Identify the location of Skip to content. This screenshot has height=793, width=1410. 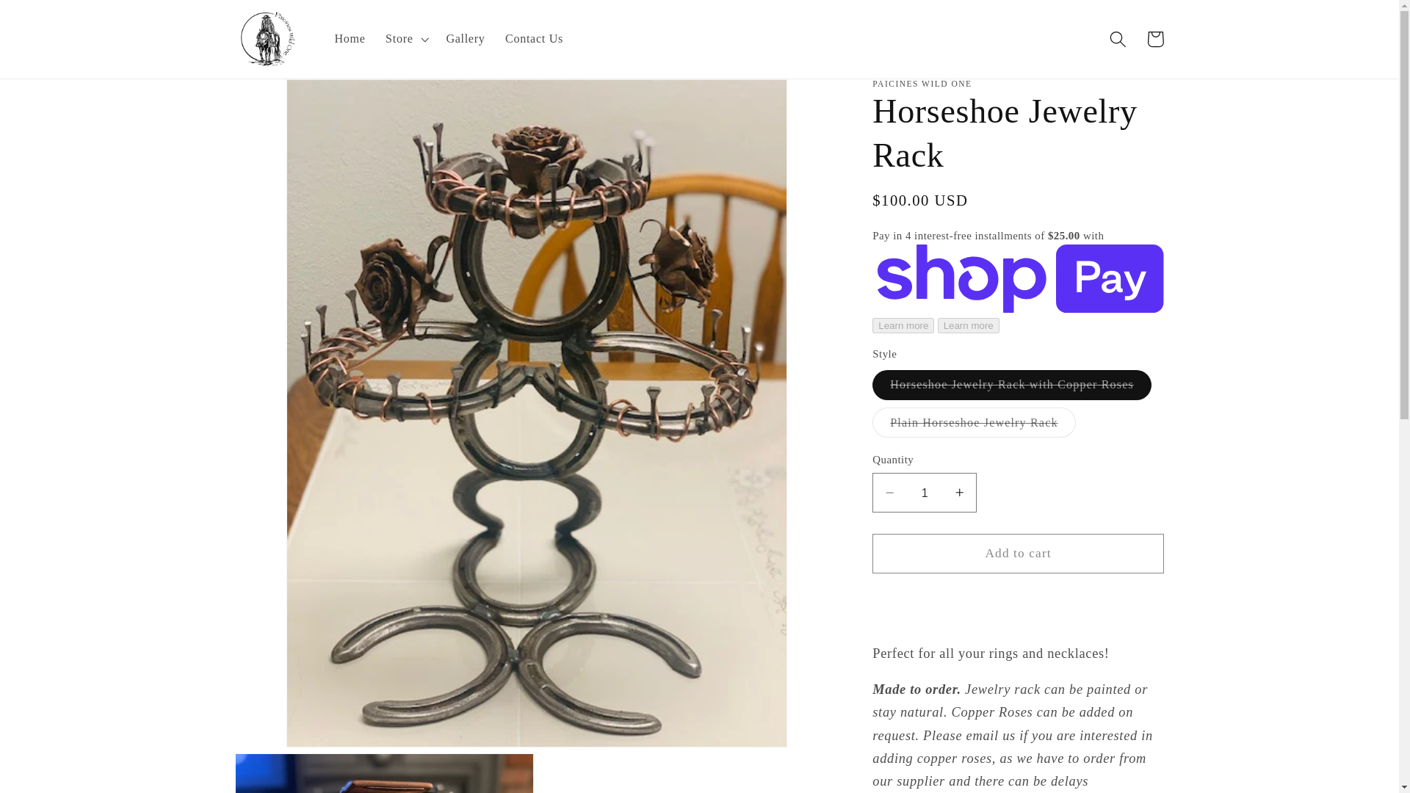
(51, 19).